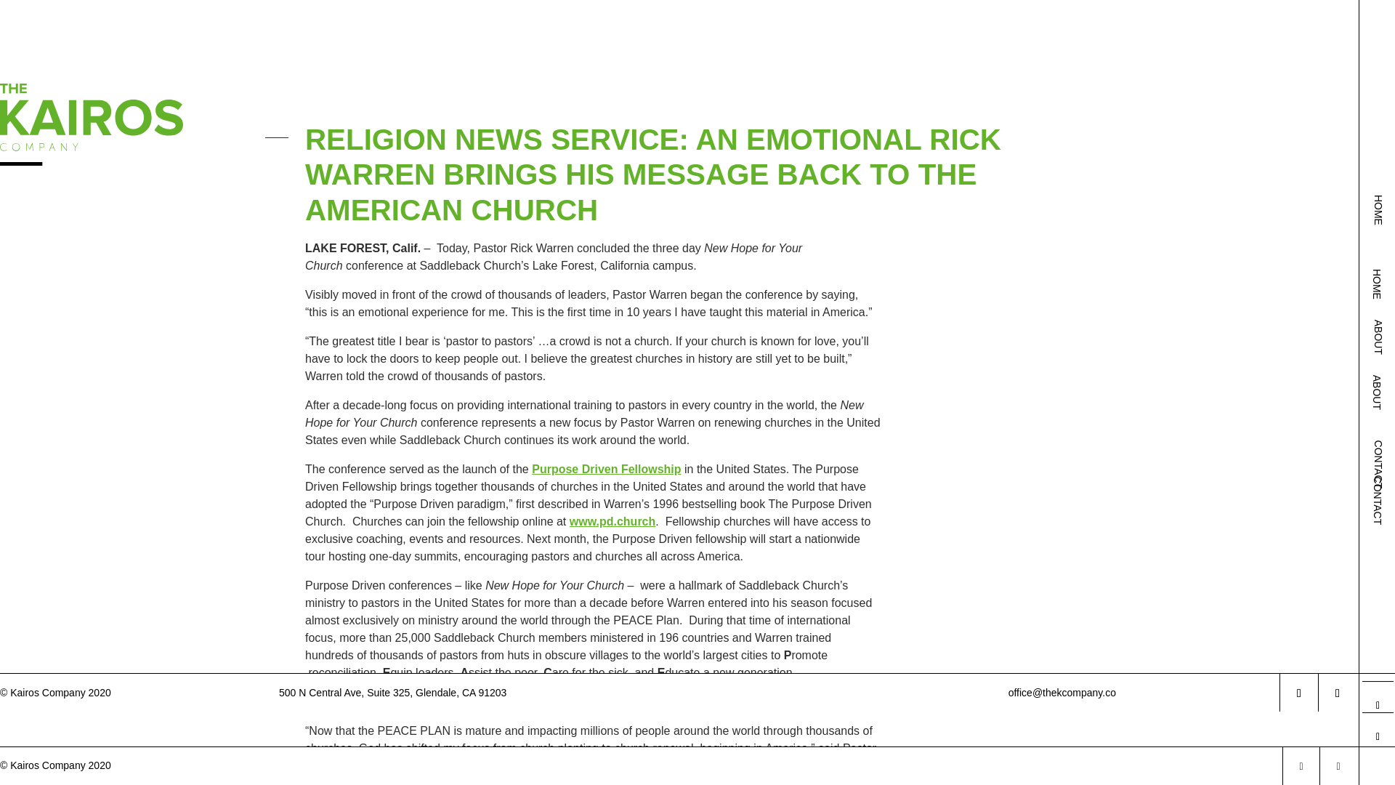 This screenshot has width=1395, height=785. Describe the element at coordinates (606, 470) in the screenshot. I see `Purpose Driven Fellowship` at that location.